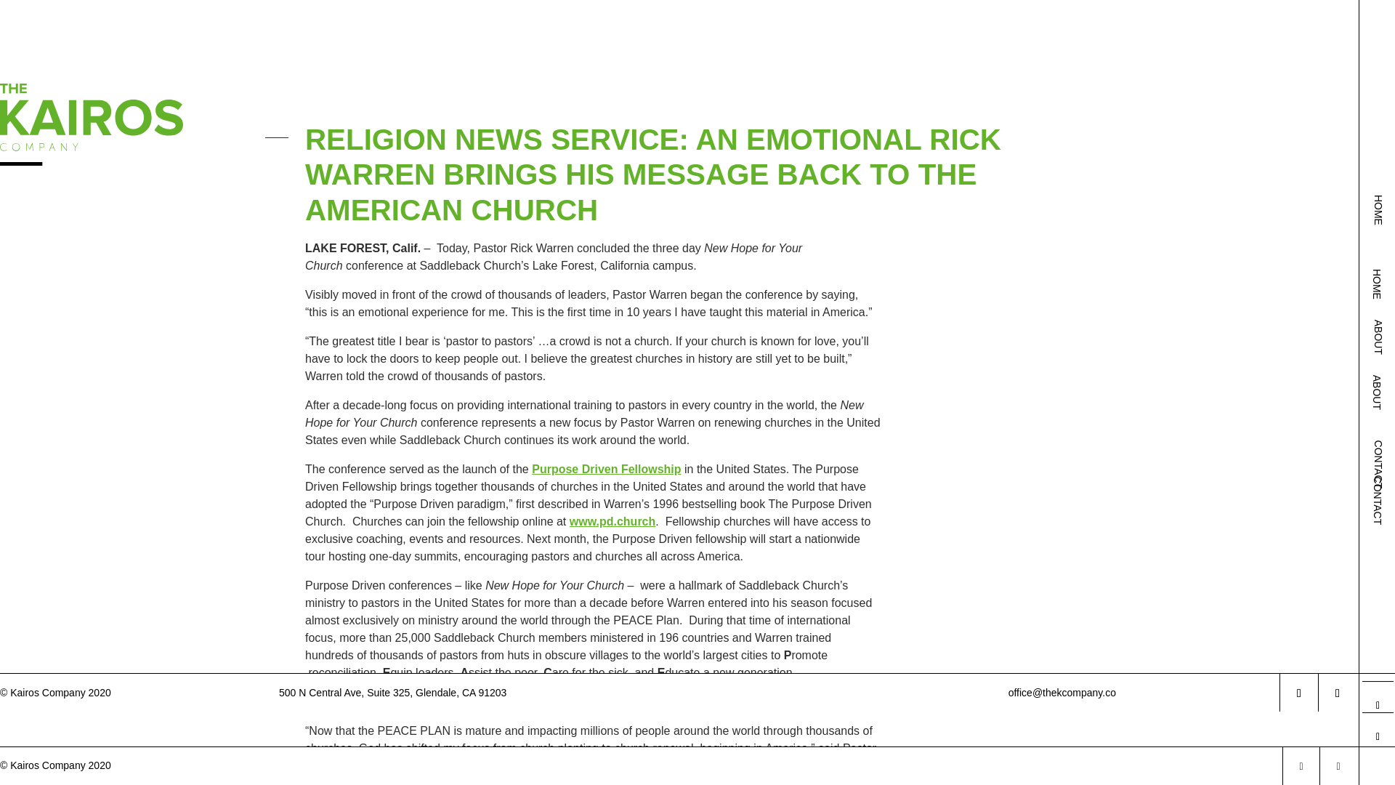 This screenshot has width=1395, height=785. Describe the element at coordinates (606, 470) in the screenshot. I see `Purpose Driven Fellowship` at that location.